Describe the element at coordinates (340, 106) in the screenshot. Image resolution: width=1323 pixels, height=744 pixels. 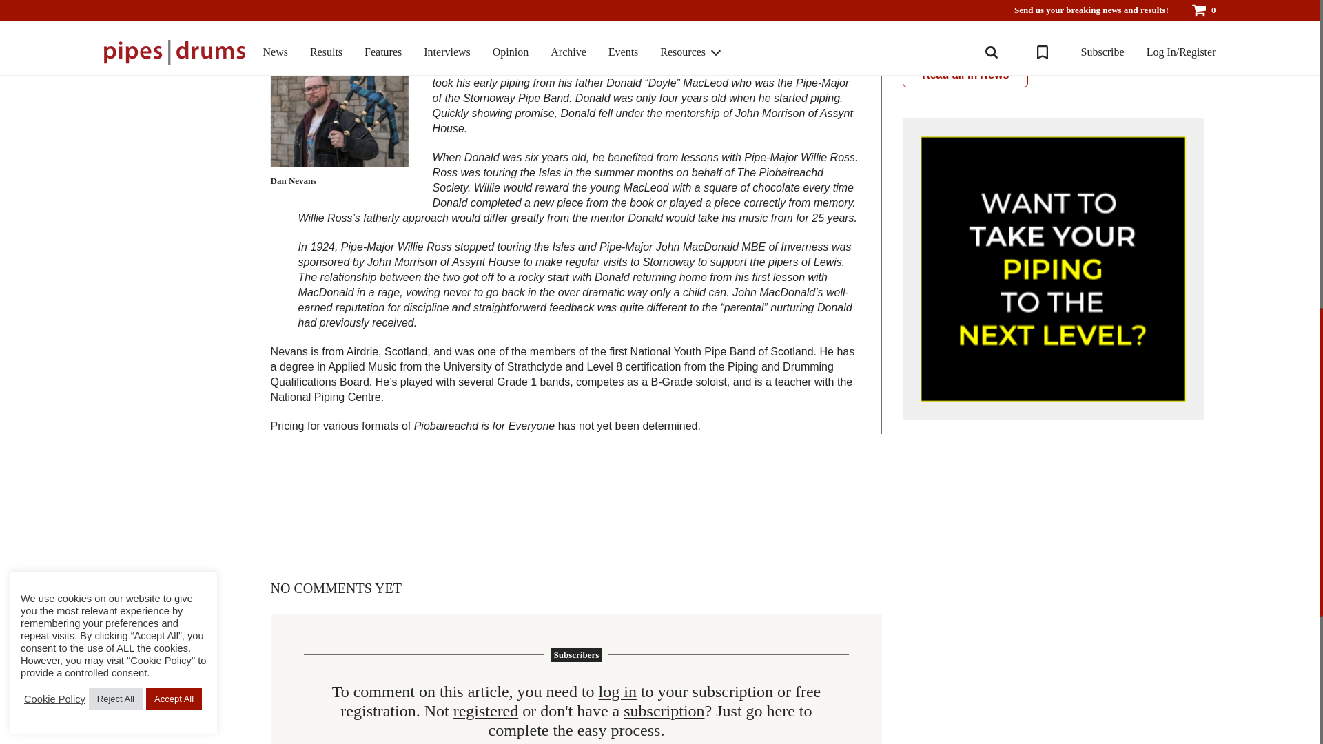
I see `Dan Nevans` at that location.